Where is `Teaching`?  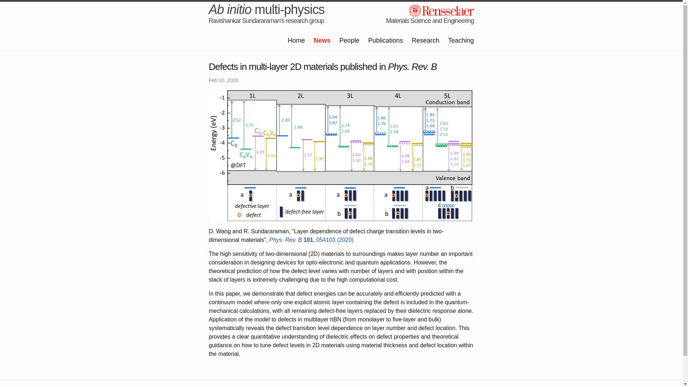
Teaching is located at coordinates (461, 40).